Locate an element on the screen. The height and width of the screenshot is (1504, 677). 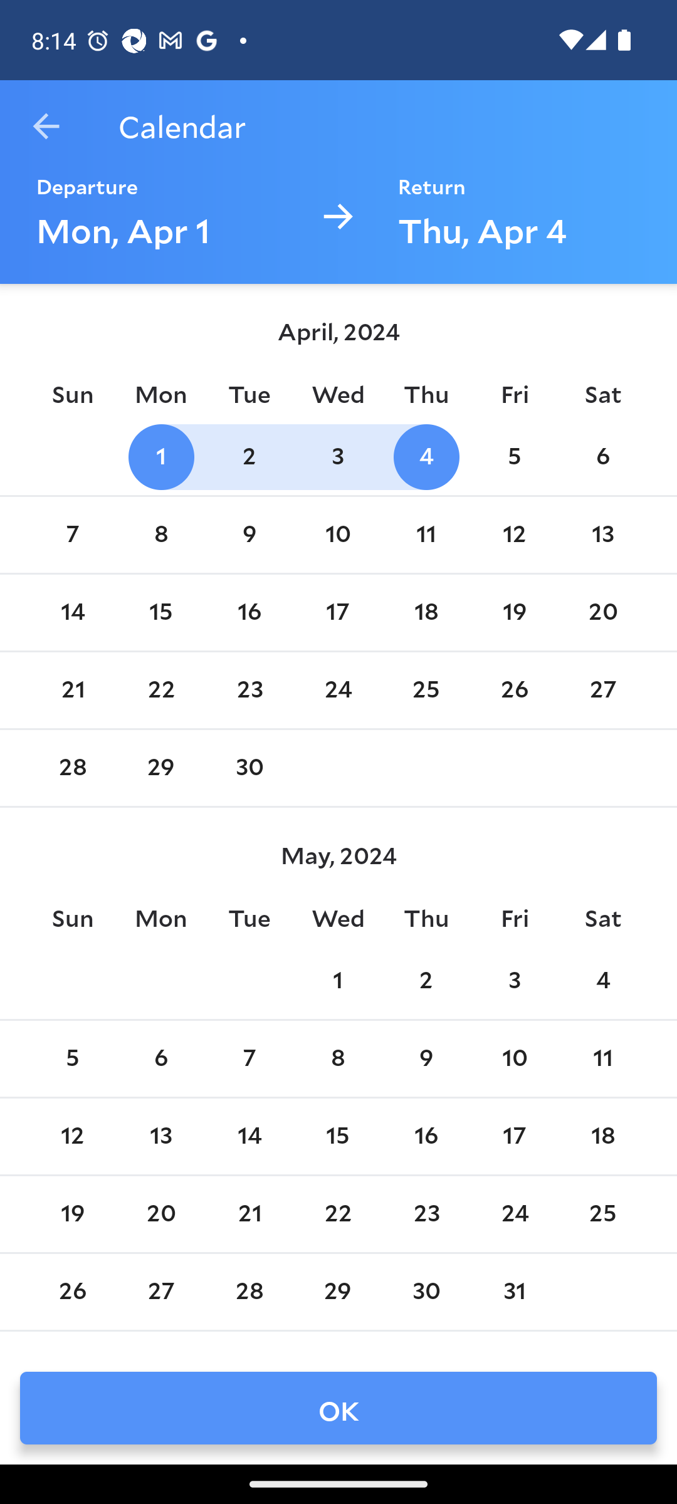
26 is located at coordinates (73, 1292).